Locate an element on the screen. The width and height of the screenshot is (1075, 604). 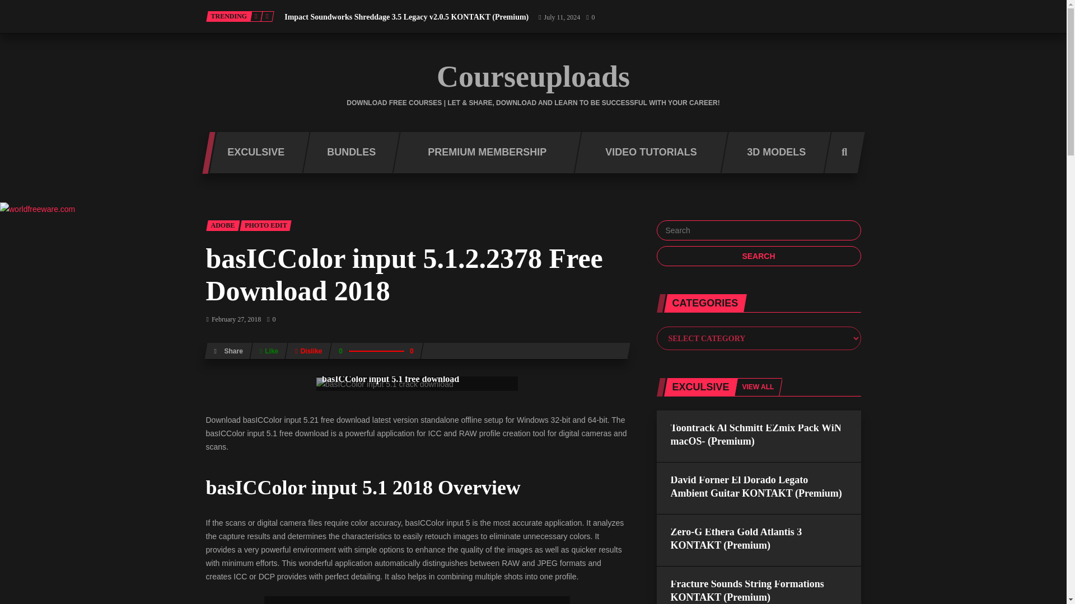
3D Models is located at coordinates (772, 153).